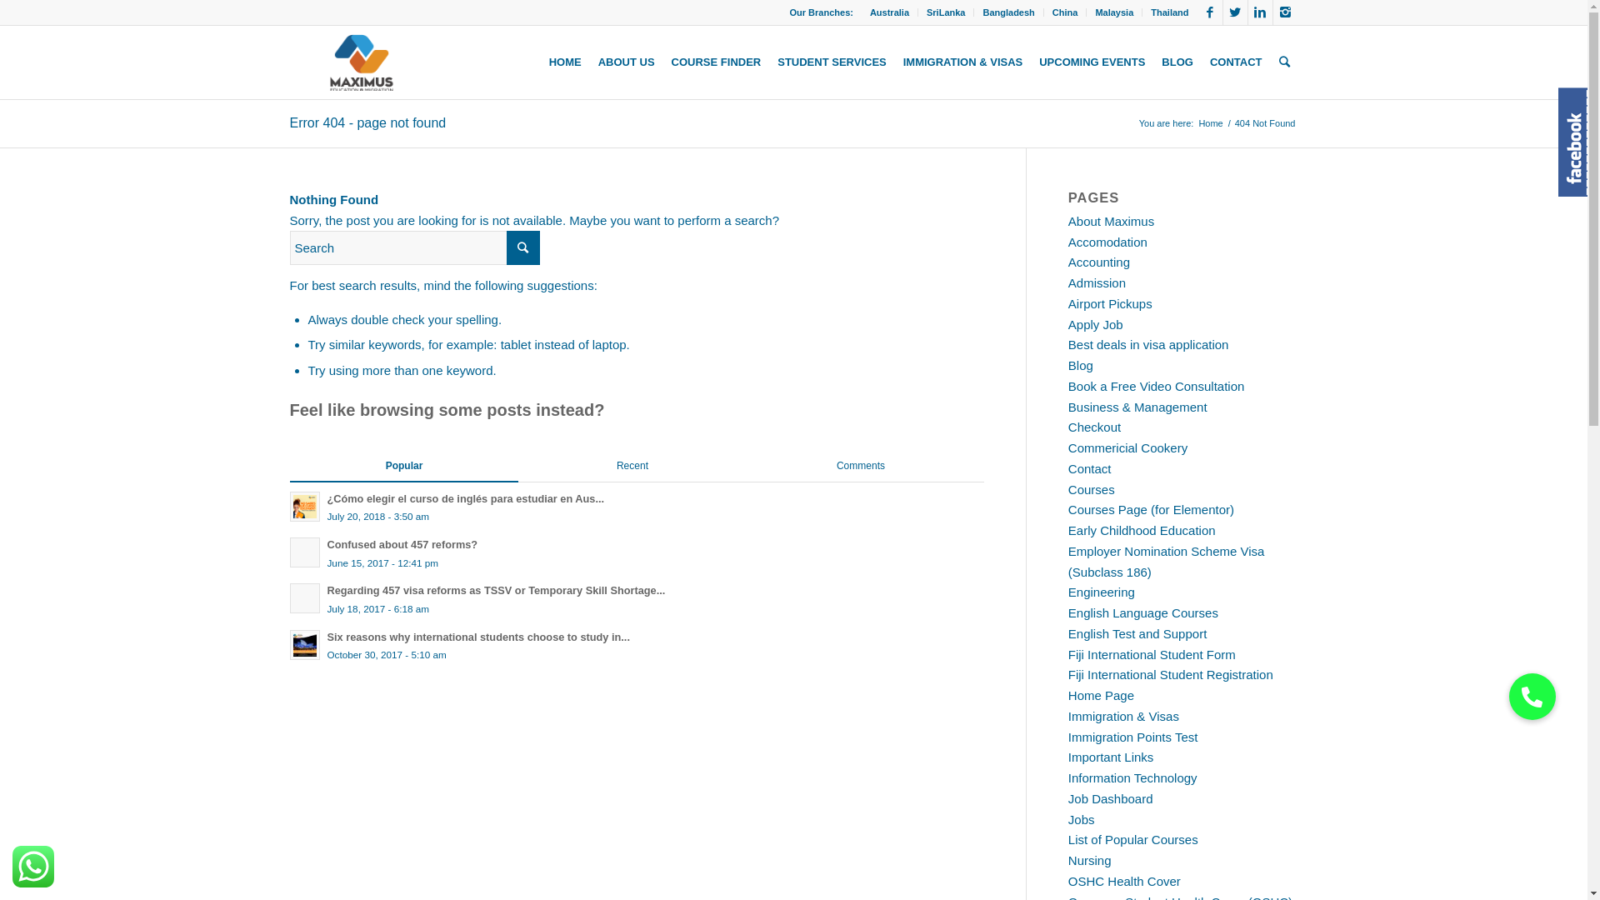 This screenshot has width=1600, height=900. What do you see at coordinates (1177, 62) in the screenshot?
I see `BLOG` at bounding box center [1177, 62].